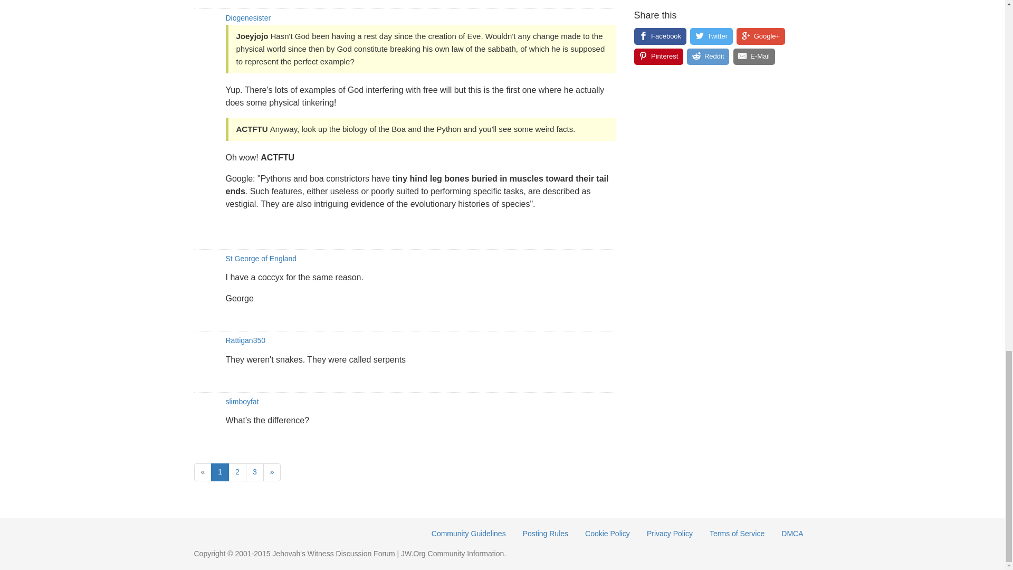 The width and height of the screenshot is (1013, 570). I want to click on next, so click(272, 472).